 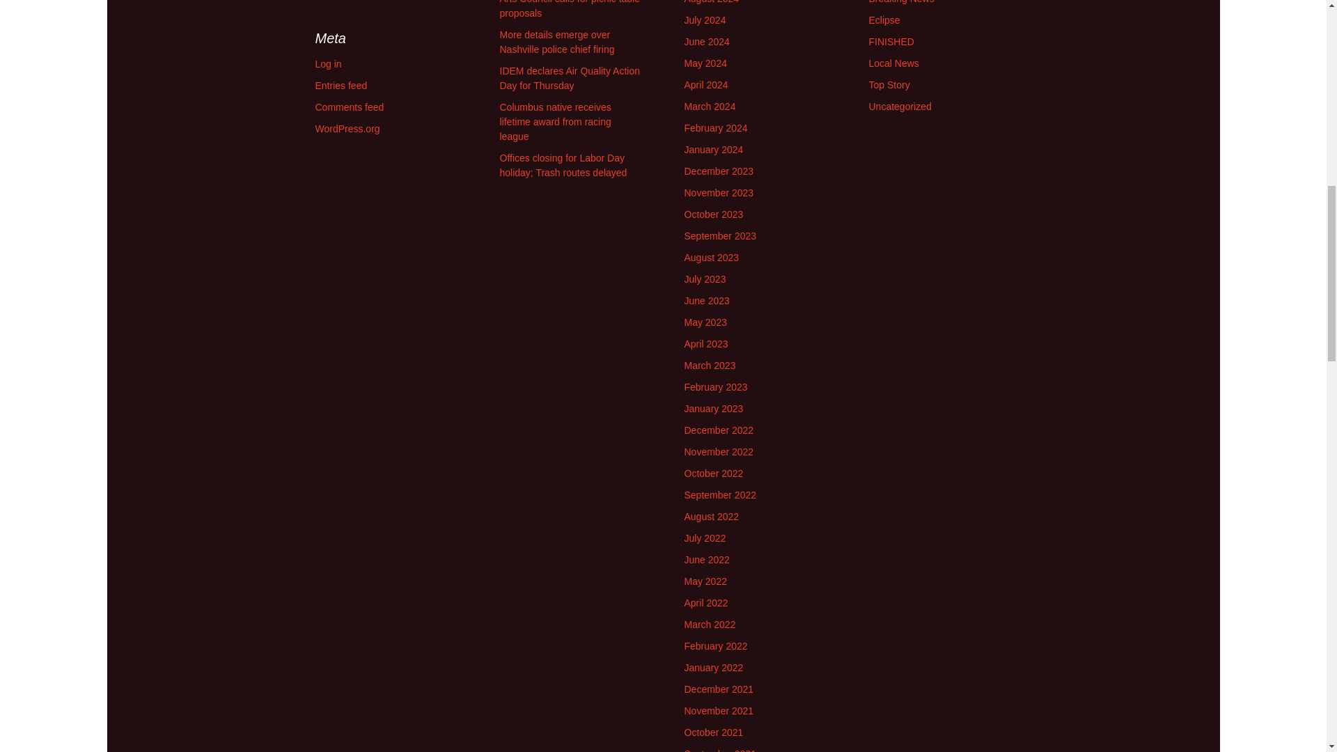 What do you see at coordinates (570, 10) in the screenshot?
I see `Arts Council calls for picnic table proposals` at bounding box center [570, 10].